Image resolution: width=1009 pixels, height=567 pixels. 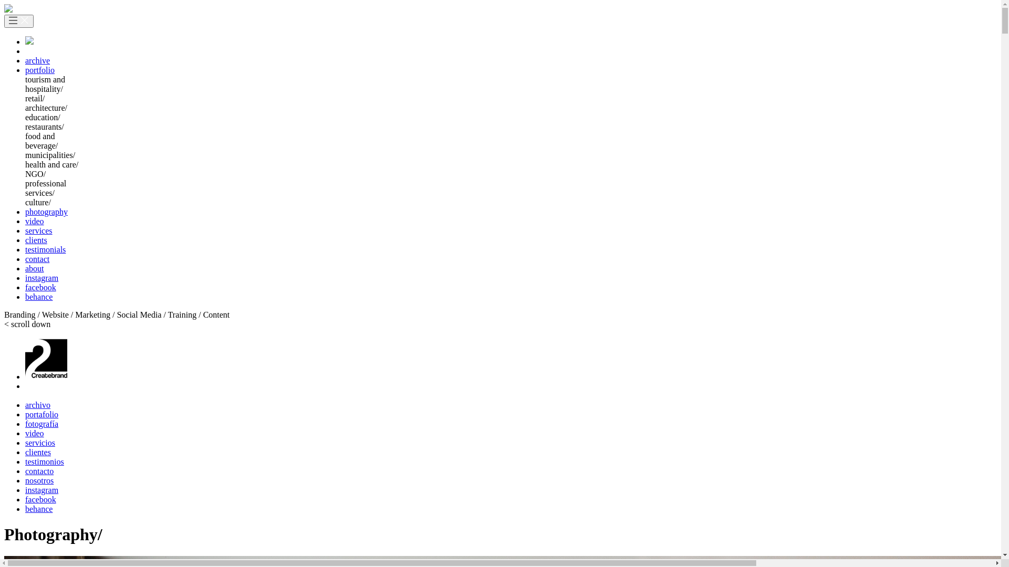 I want to click on archive, so click(x=38, y=61).